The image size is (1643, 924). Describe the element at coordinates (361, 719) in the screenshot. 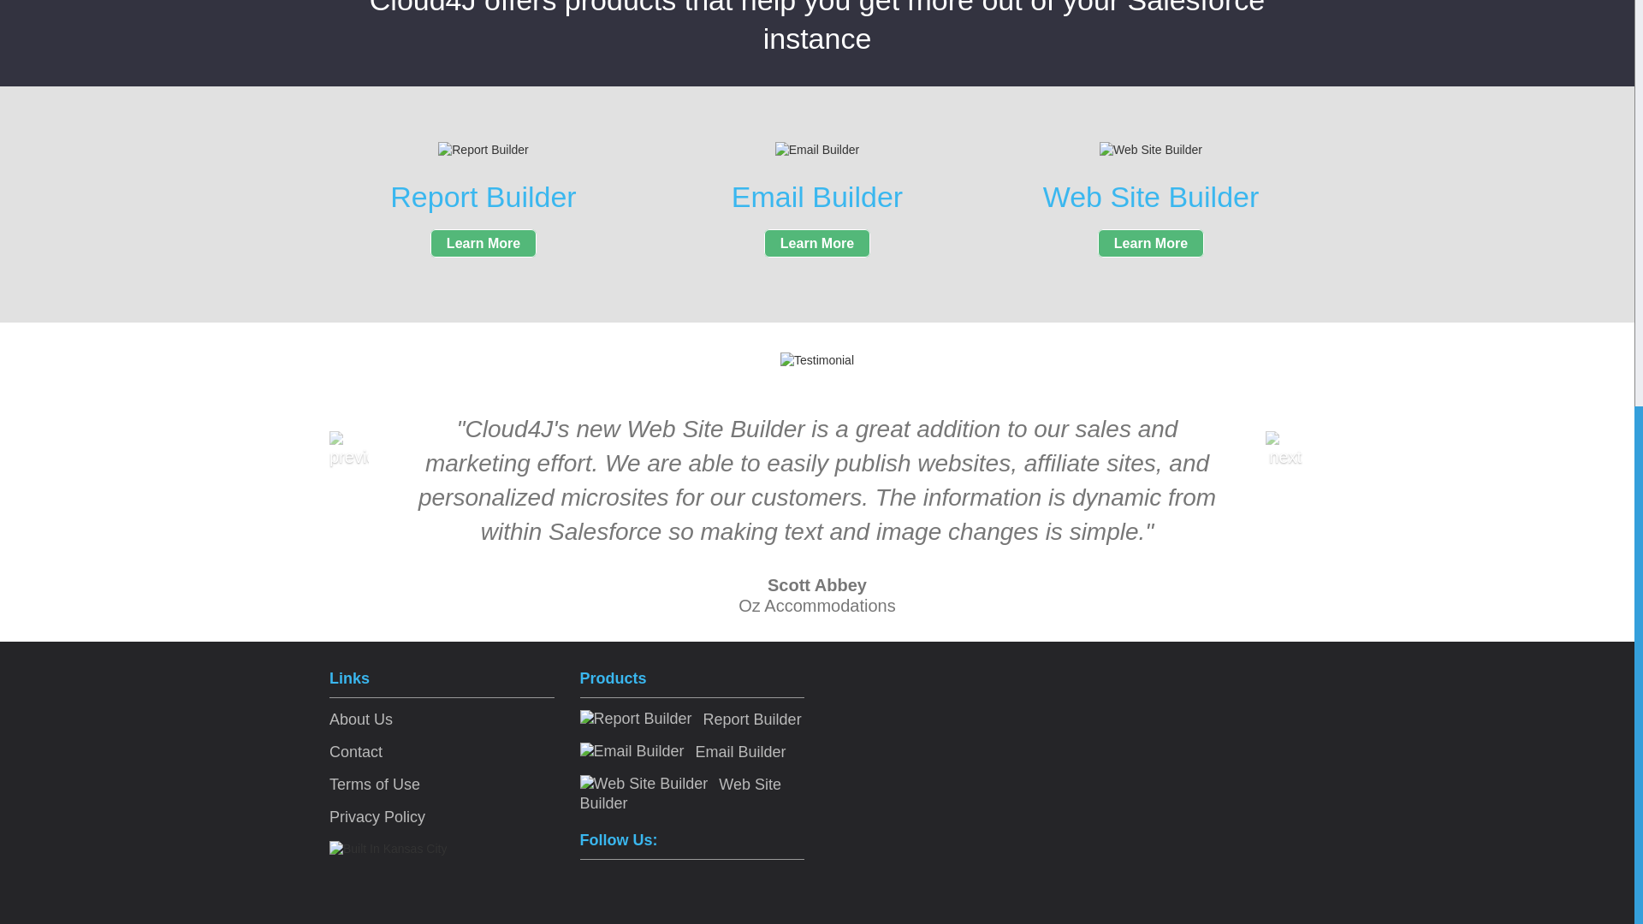

I see `About Us` at that location.